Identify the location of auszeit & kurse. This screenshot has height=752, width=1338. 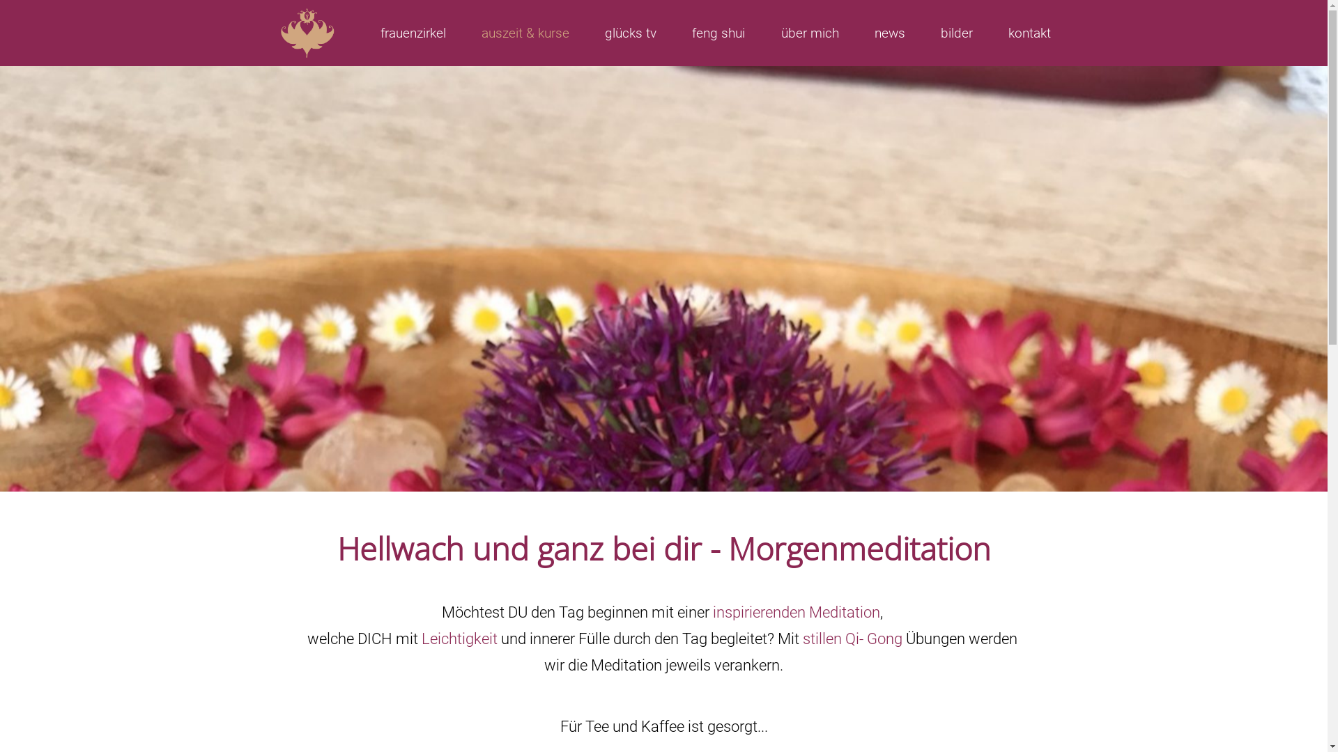
(525, 33).